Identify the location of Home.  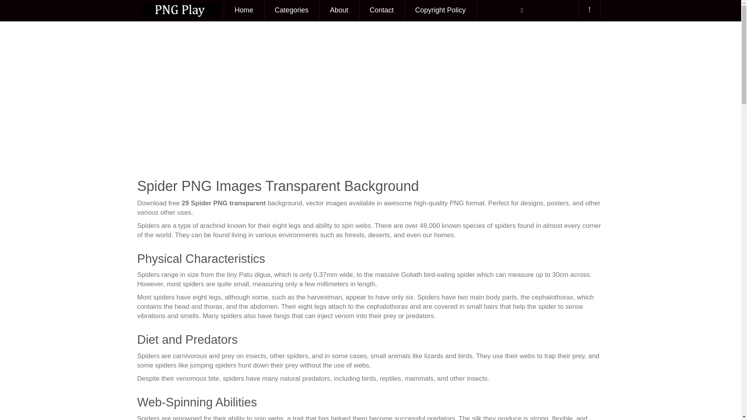
(244, 10).